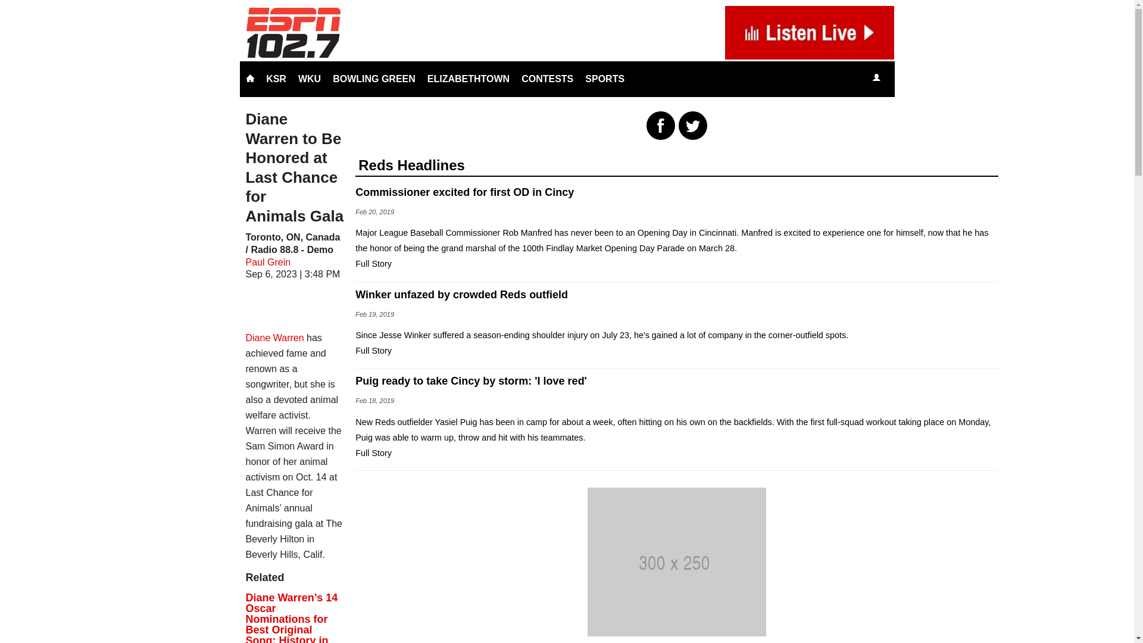 Image resolution: width=1143 pixels, height=643 pixels. What do you see at coordinates (468, 79) in the screenshot?
I see `ELIZABETHTOWN` at bounding box center [468, 79].